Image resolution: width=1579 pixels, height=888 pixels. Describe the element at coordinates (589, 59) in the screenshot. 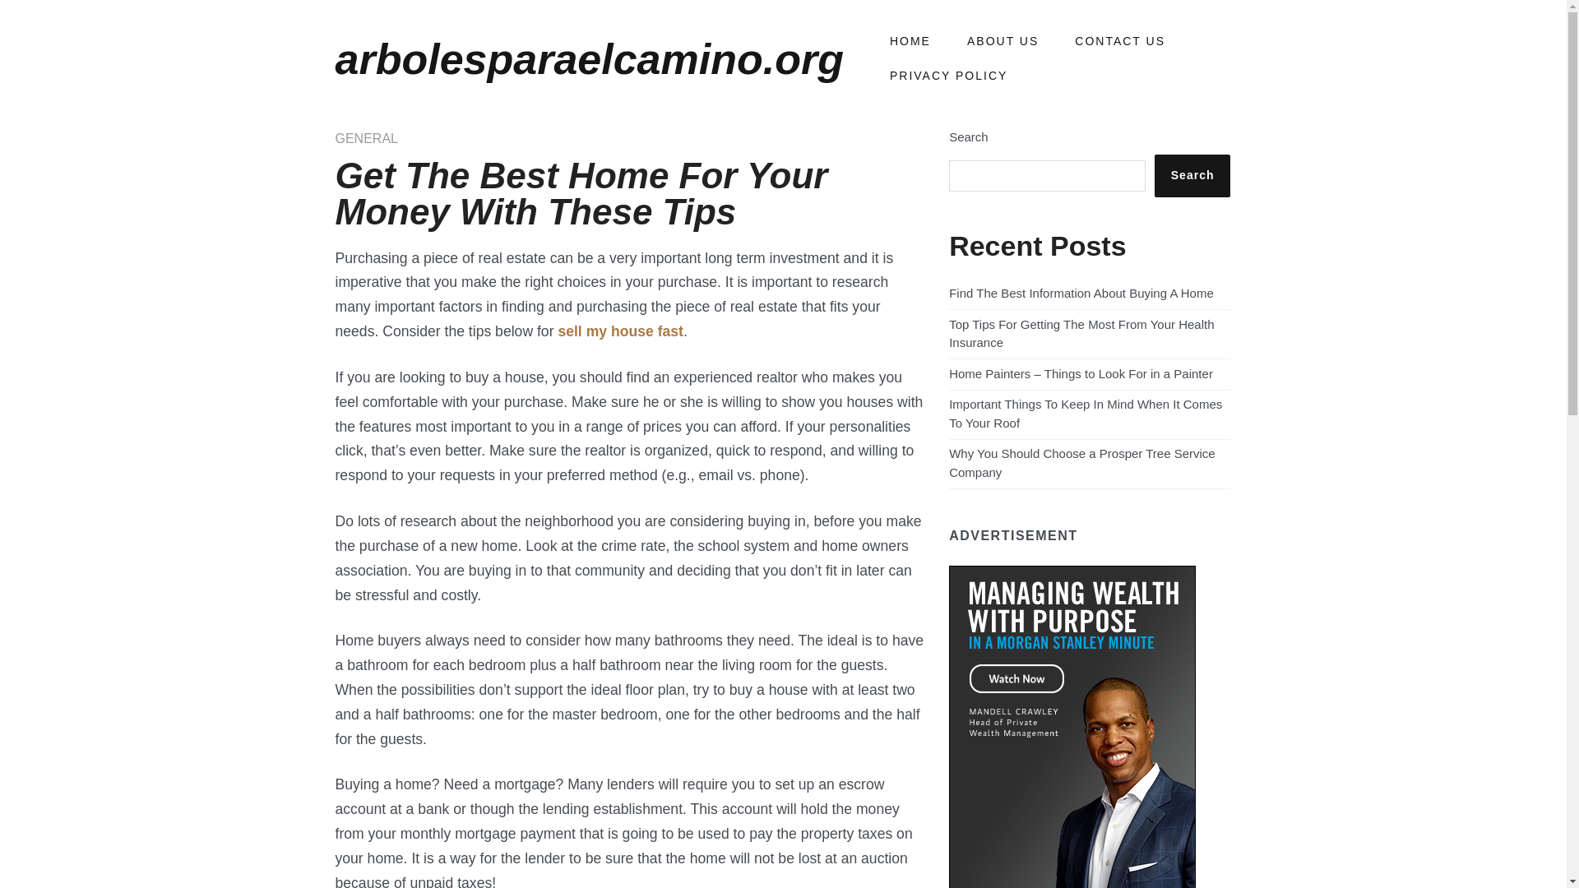

I see `arbolesparaelcamino.org` at that location.